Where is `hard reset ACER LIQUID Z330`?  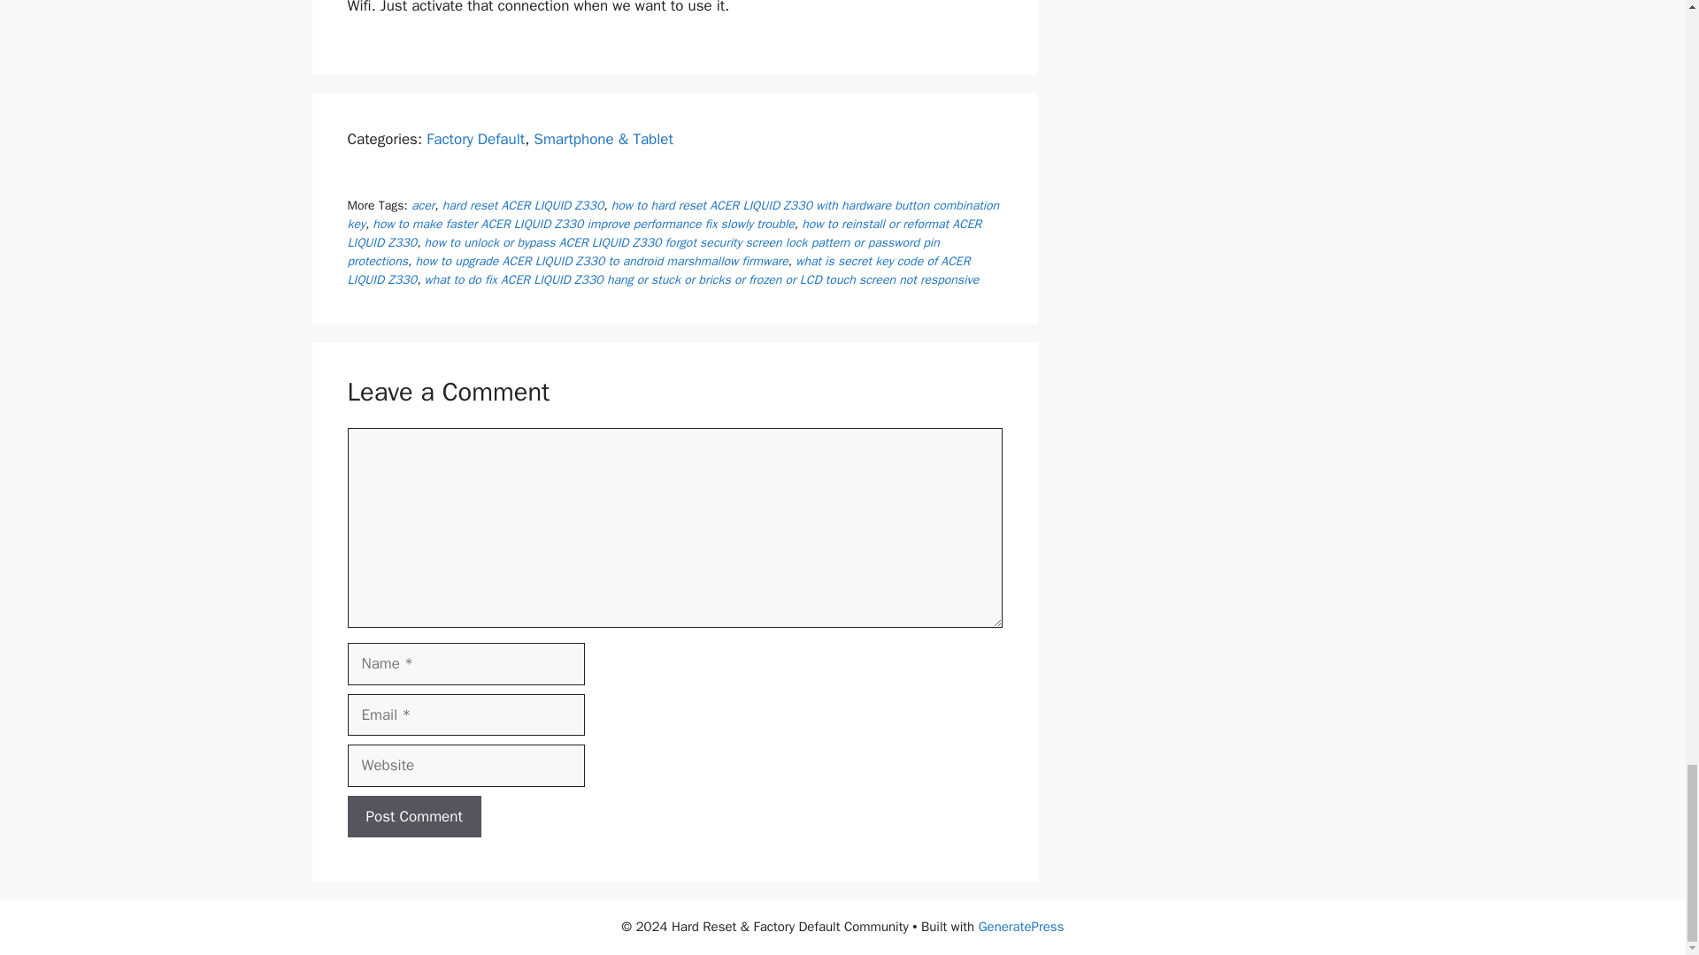
hard reset ACER LIQUID Z330 is located at coordinates (523, 205).